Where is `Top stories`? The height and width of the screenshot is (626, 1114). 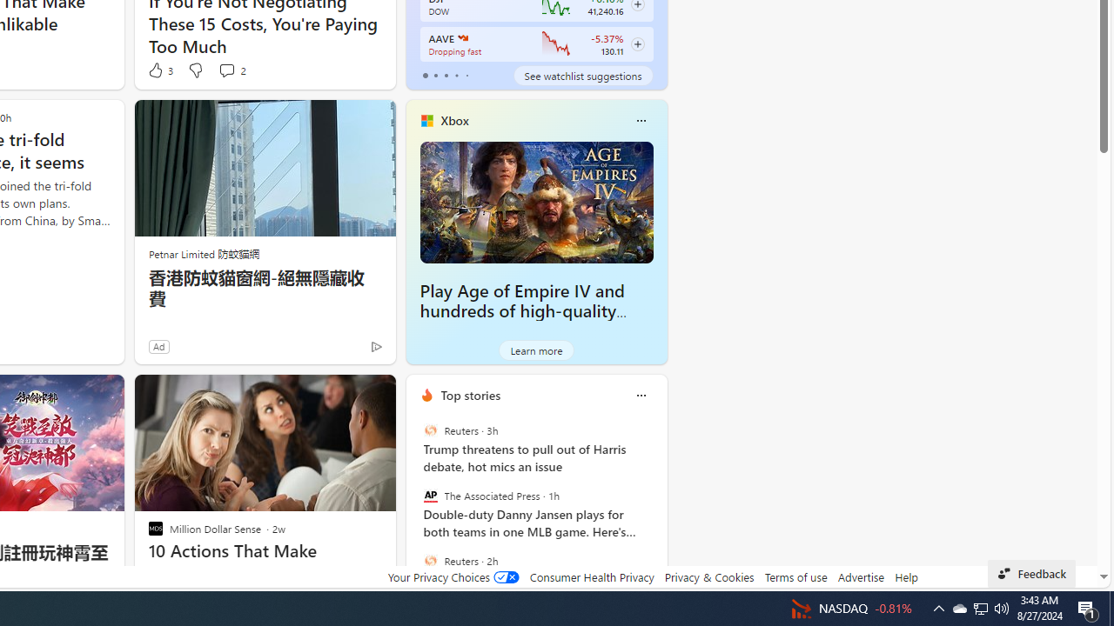
Top stories is located at coordinates (470, 395).